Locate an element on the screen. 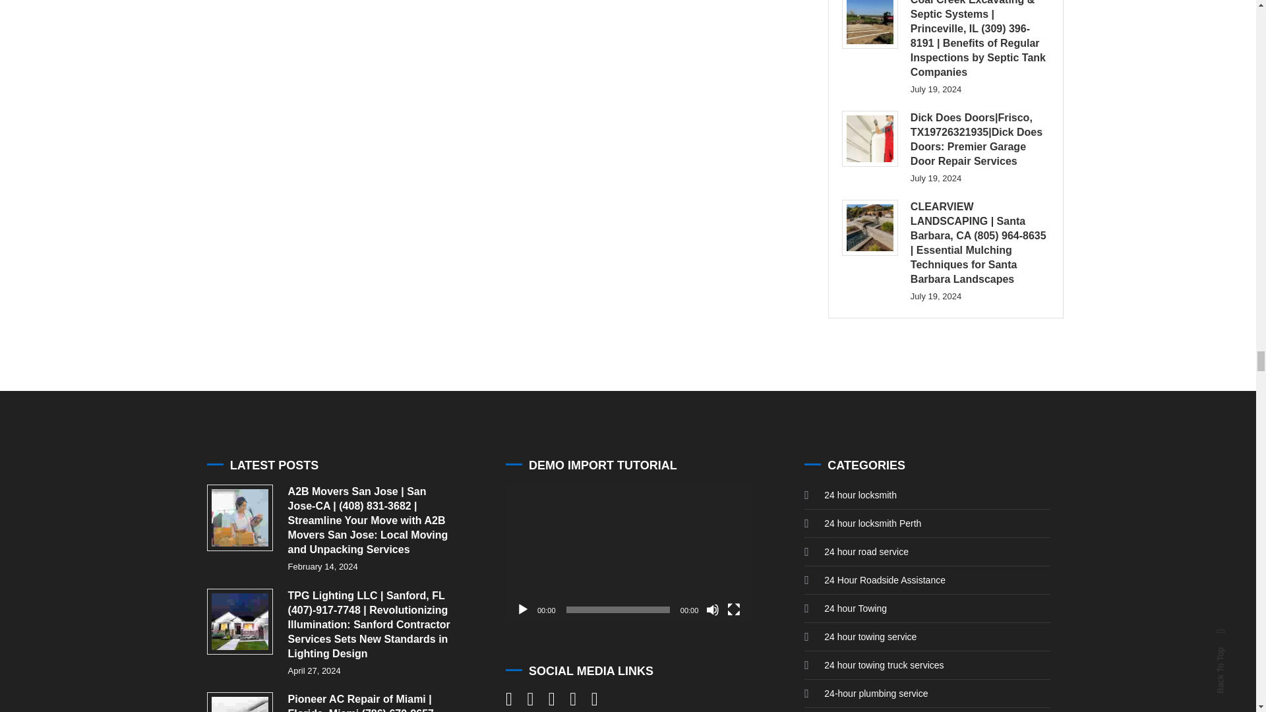 Image resolution: width=1266 pixels, height=712 pixels. Fullscreen is located at coordinates (733, 609).